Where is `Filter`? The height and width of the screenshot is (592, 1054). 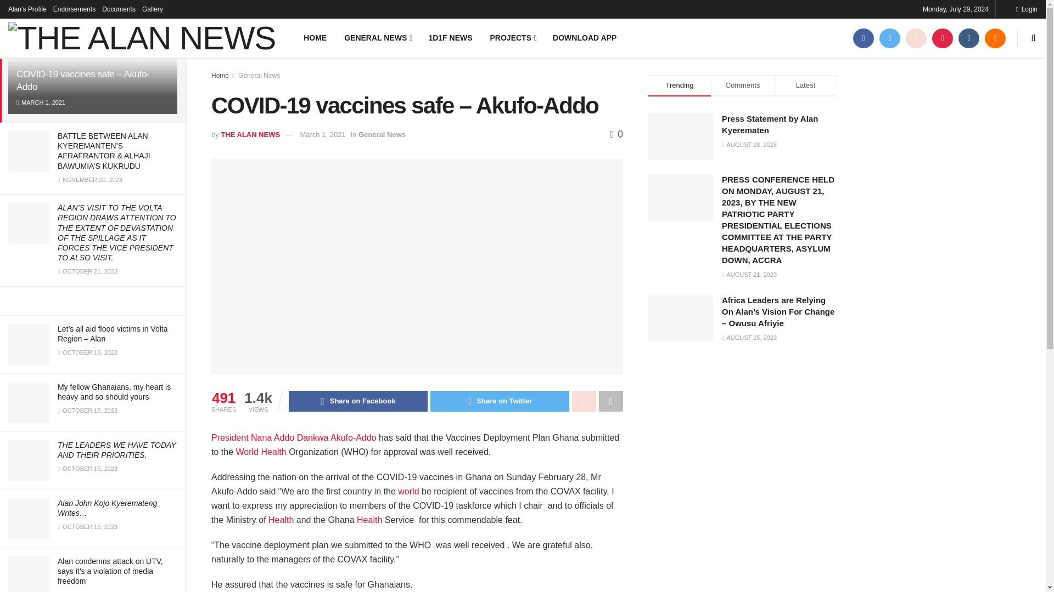
Filter is located at coordinates (165, 10).